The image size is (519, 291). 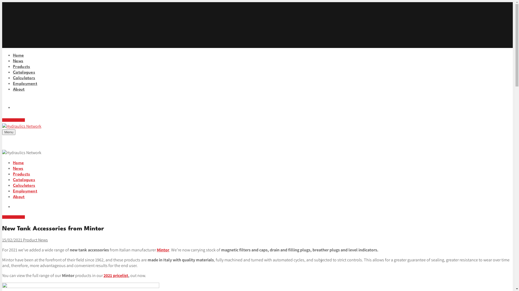 I want to click on News, so click(x=18, y=61).